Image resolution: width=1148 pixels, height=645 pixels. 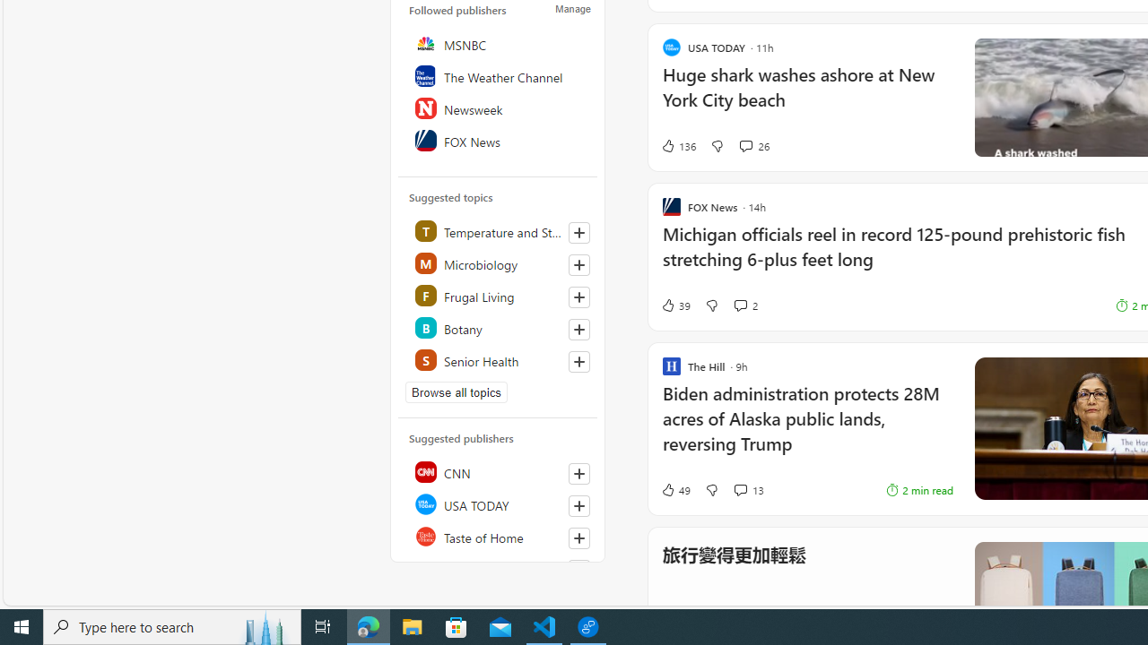 I want to click on Follow this topic, so click(x=578, y=362).